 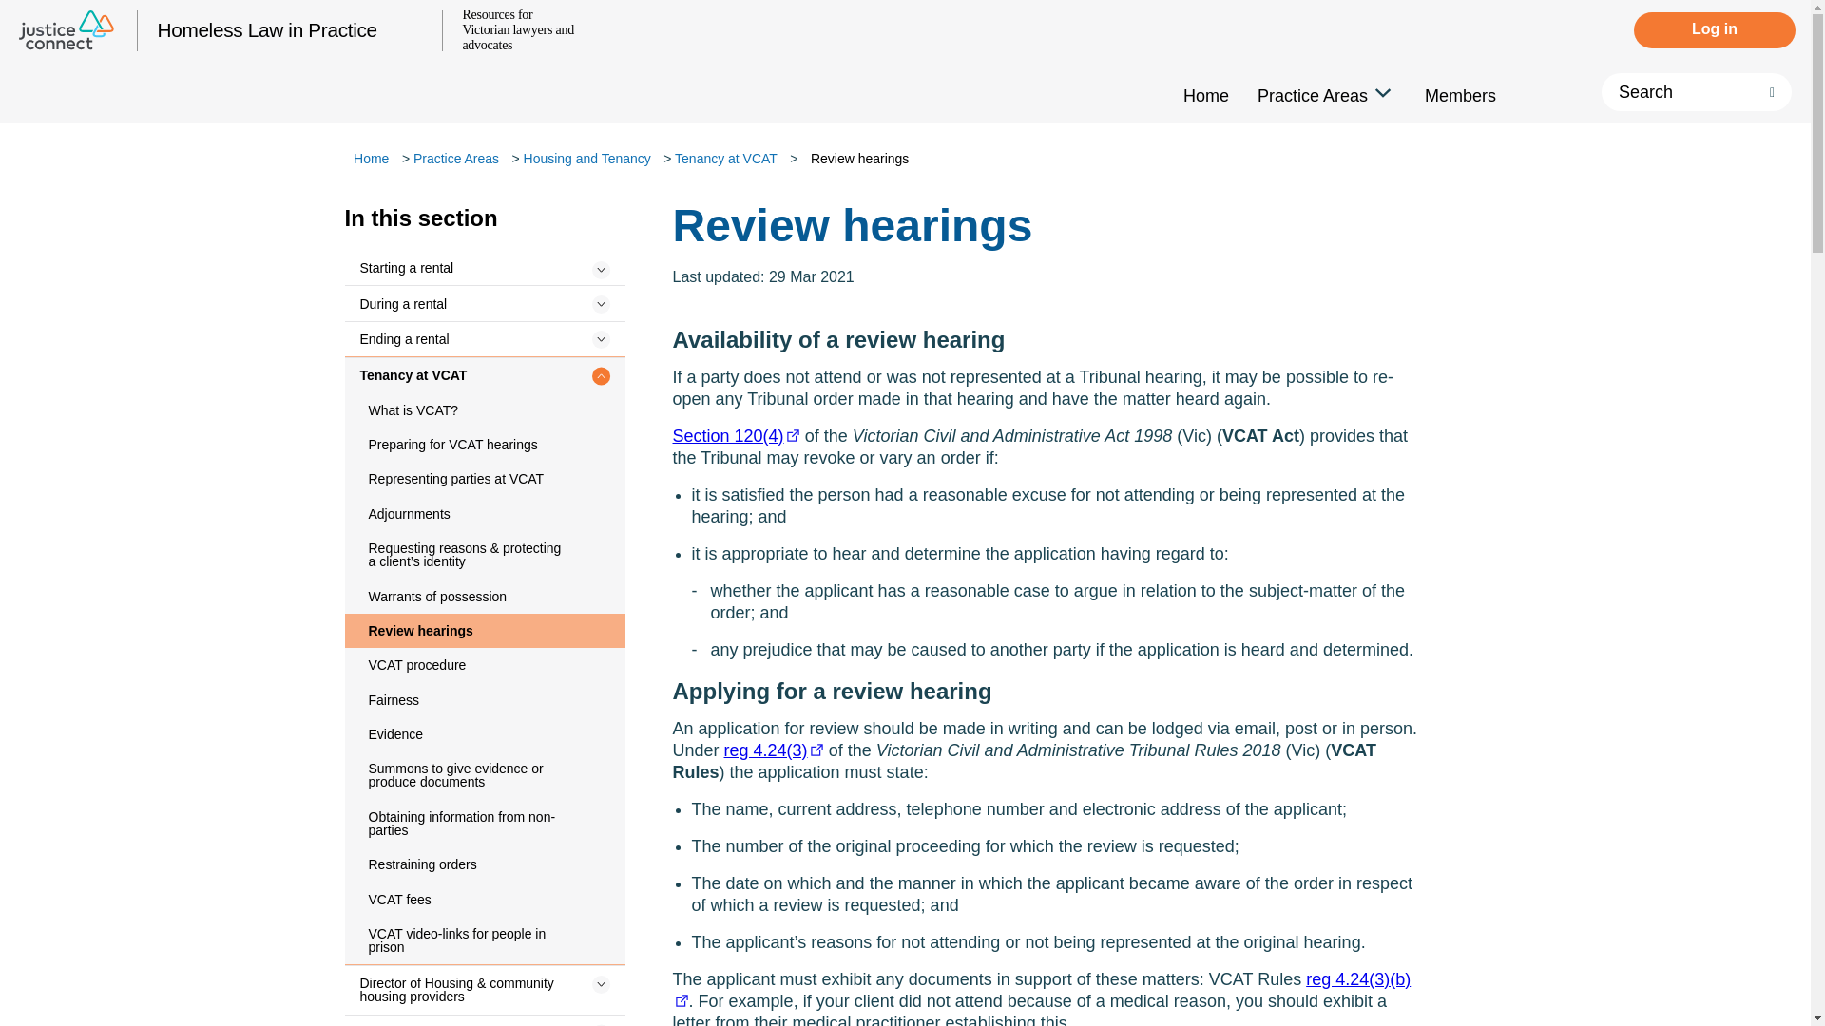 I want to click on Home, so click(x=1205, y=101).